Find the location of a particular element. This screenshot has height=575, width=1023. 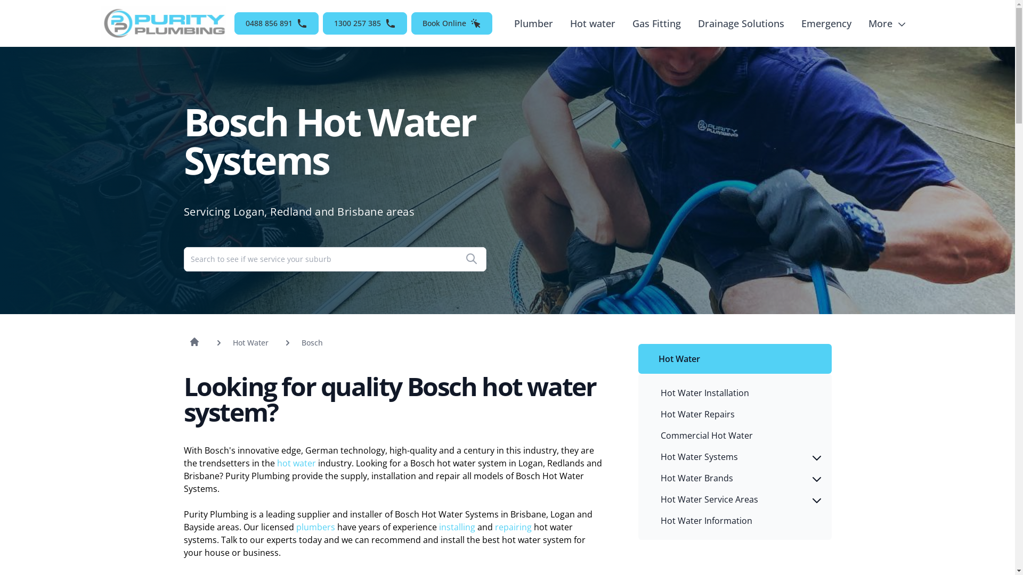

Hot Water Repairs is located at coordinates (737, 414).